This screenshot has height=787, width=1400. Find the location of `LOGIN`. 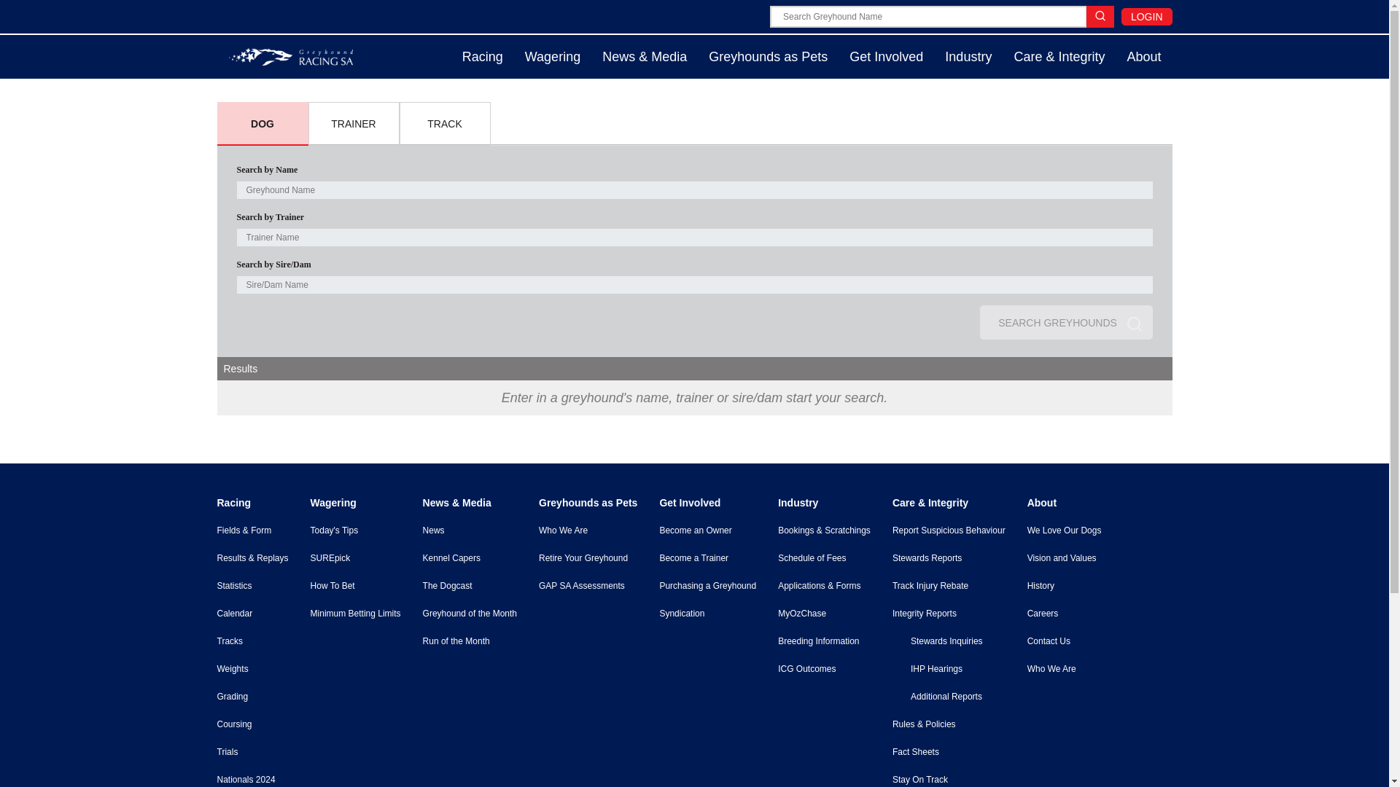

LOGIN is located at coordinates (1146, 16).